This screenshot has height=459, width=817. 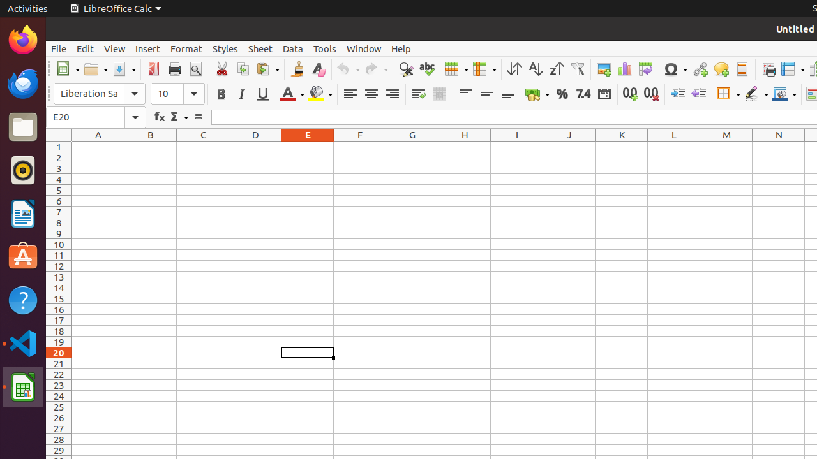 I want to click on Align Center, so click(x=371, y=94).